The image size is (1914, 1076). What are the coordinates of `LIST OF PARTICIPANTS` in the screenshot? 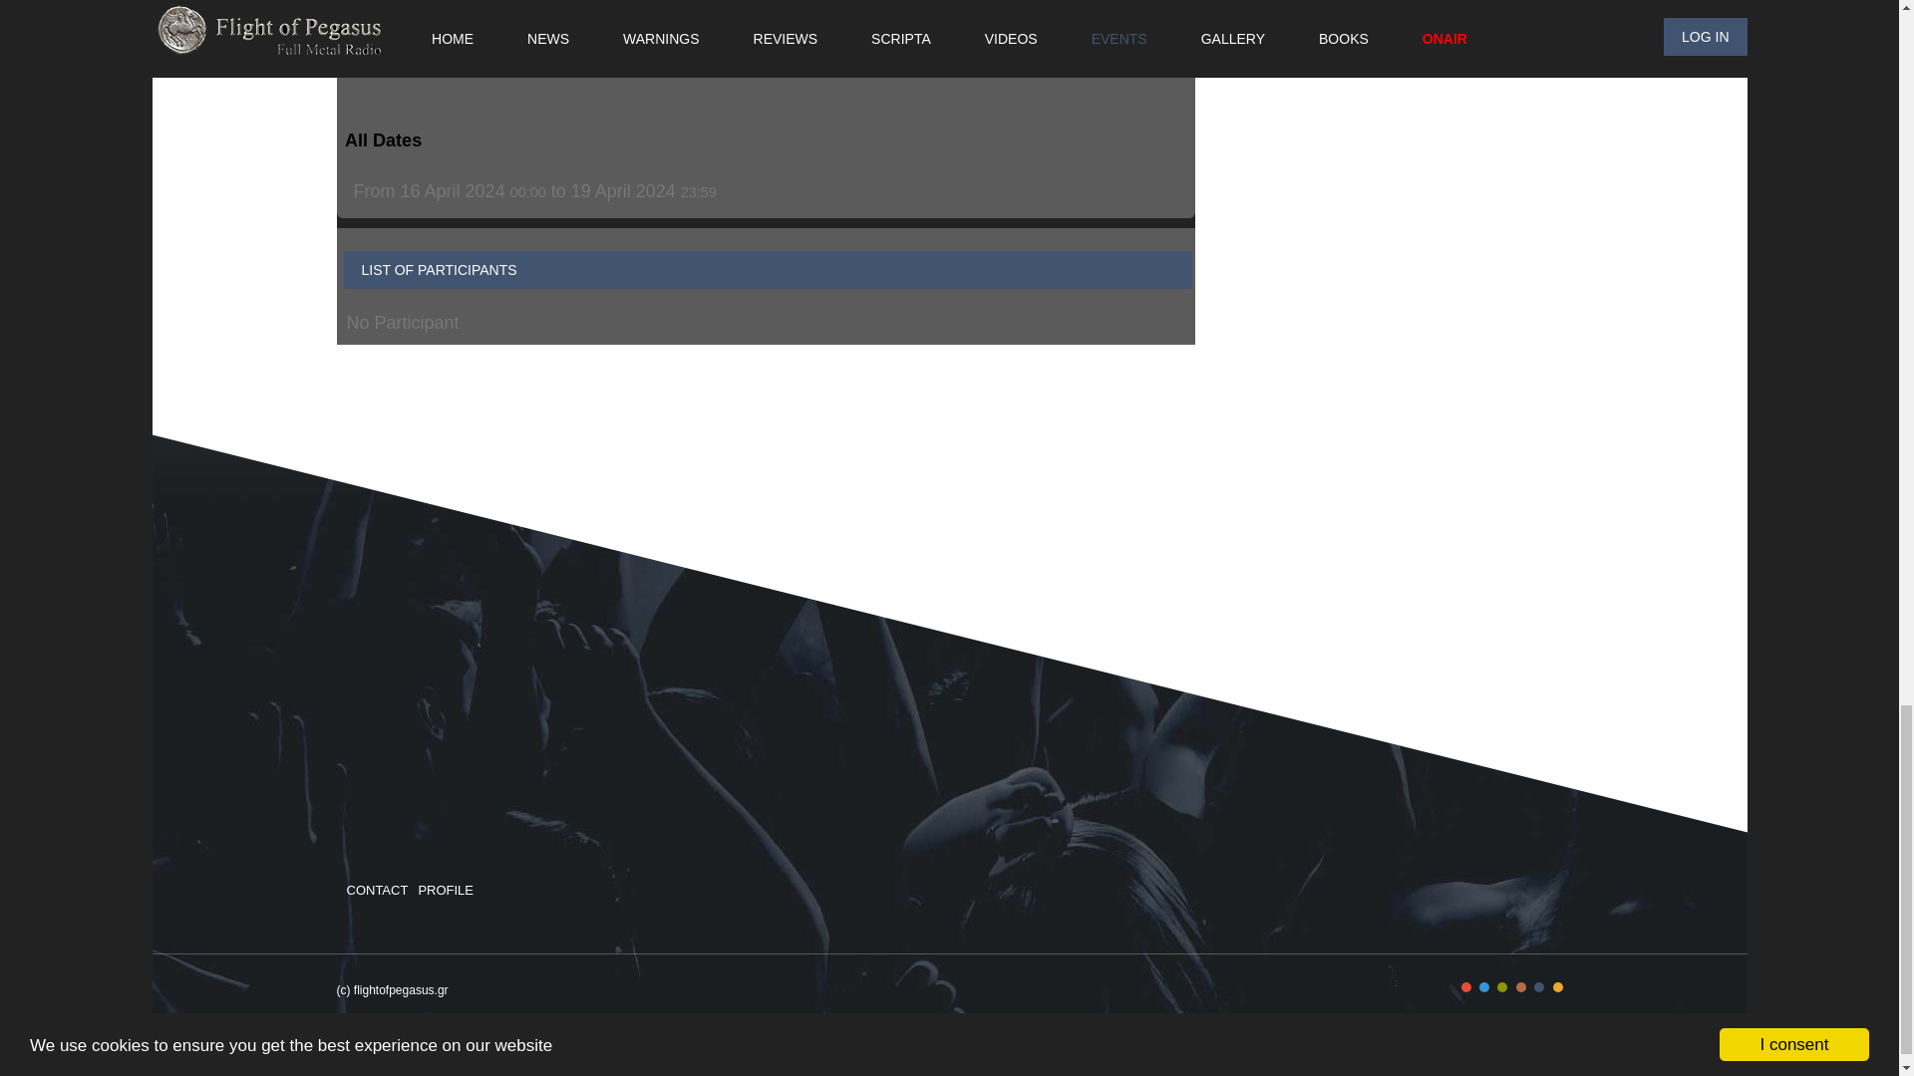 It's located at (766, 269).